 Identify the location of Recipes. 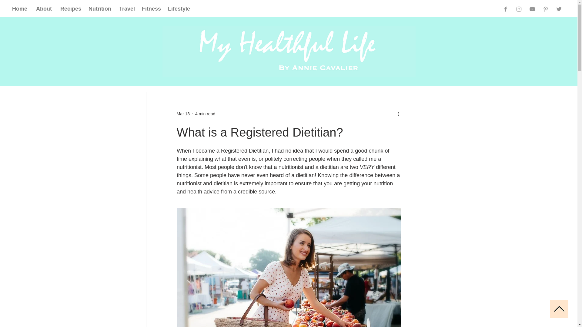
(70, 9).